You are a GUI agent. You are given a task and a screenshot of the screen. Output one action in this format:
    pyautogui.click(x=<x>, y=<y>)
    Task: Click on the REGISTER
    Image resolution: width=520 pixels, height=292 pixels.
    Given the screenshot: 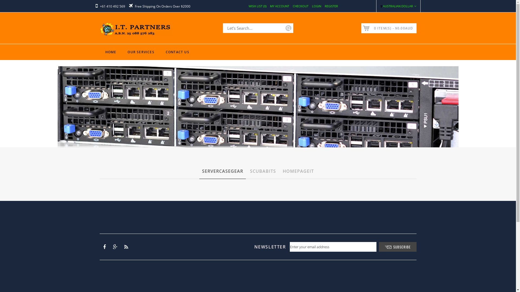 What is the action you would take?
    pyautogui.click(x=331, y=6)
    